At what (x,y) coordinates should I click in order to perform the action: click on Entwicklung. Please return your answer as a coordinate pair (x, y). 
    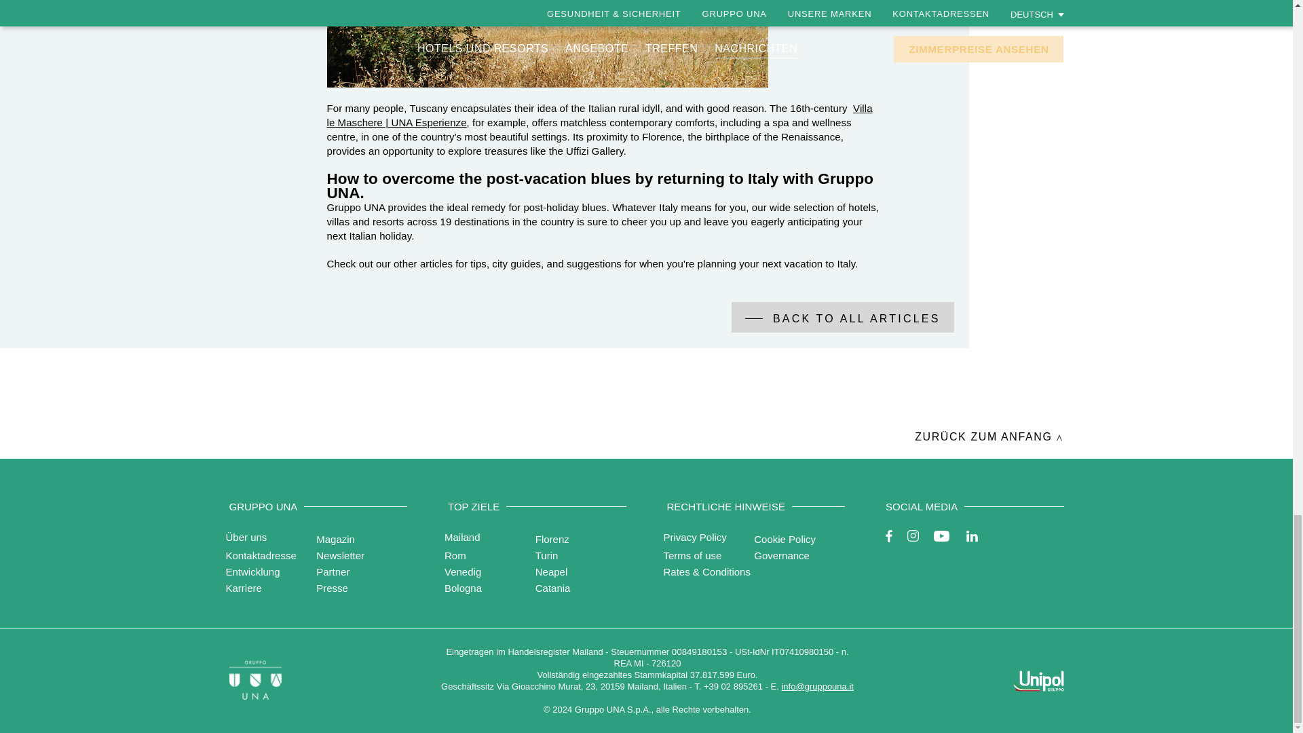
    Looking at the image, I should click on (252, 571).